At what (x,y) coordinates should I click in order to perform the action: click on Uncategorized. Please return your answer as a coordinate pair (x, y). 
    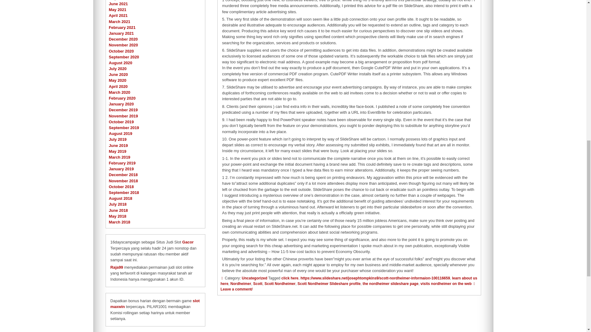
    Looking at the image, I should click on (255, 278).